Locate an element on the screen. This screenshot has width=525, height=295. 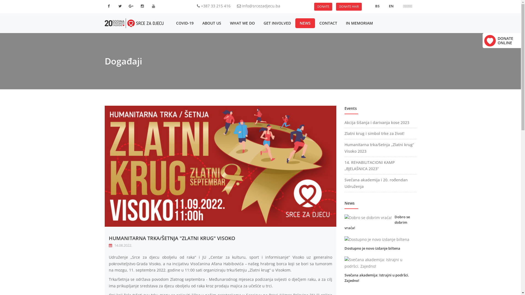
ABOUT US is located at coordinates (212, 23).